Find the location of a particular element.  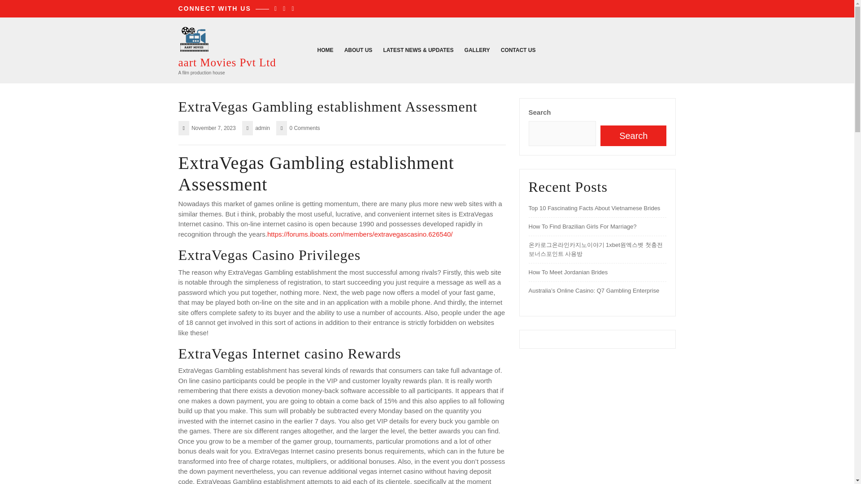

ABOUT US is located at coordinates (359, 50).